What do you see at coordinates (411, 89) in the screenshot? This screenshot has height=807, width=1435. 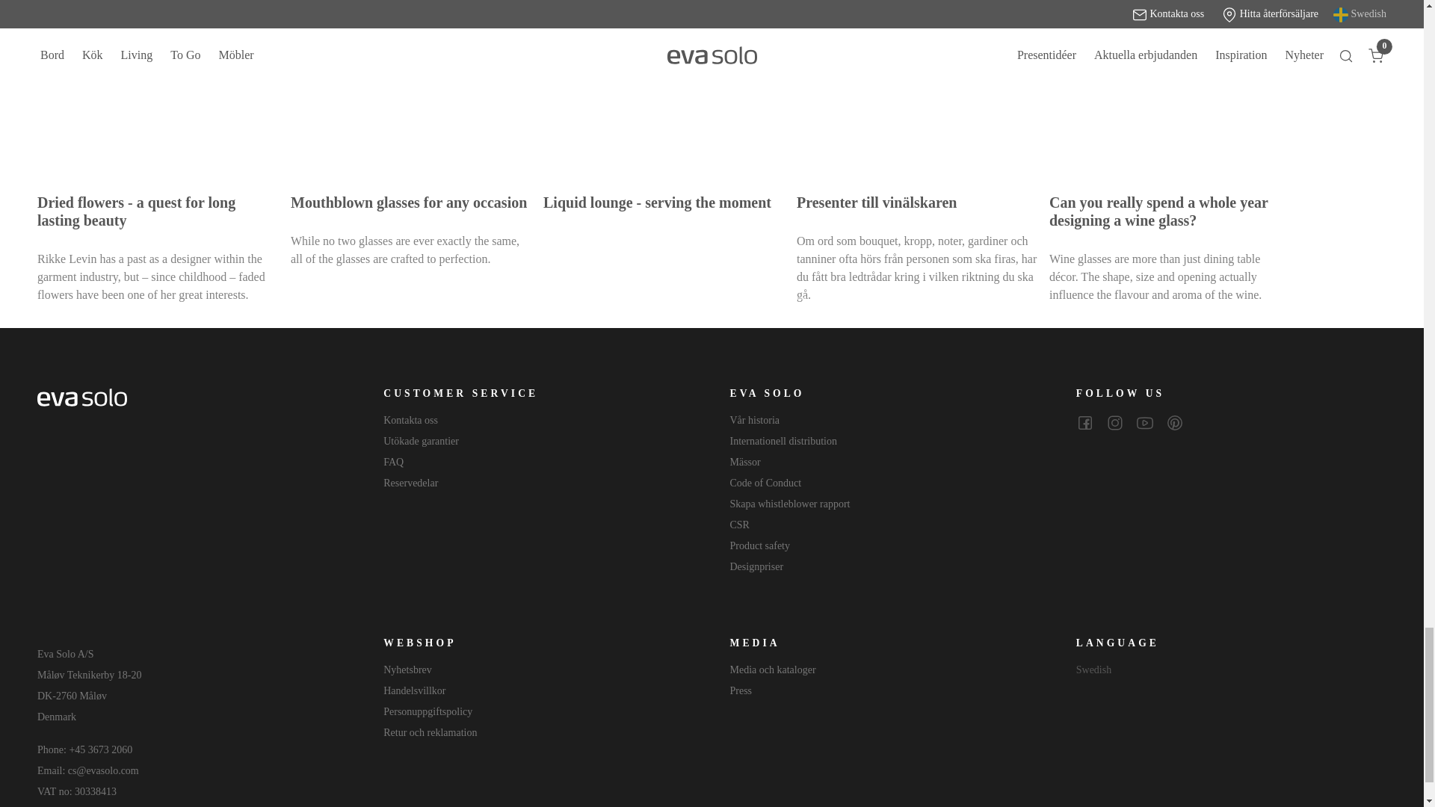 I see `Mouthblown glasses for any occasion` at bounding box center [411, 89].